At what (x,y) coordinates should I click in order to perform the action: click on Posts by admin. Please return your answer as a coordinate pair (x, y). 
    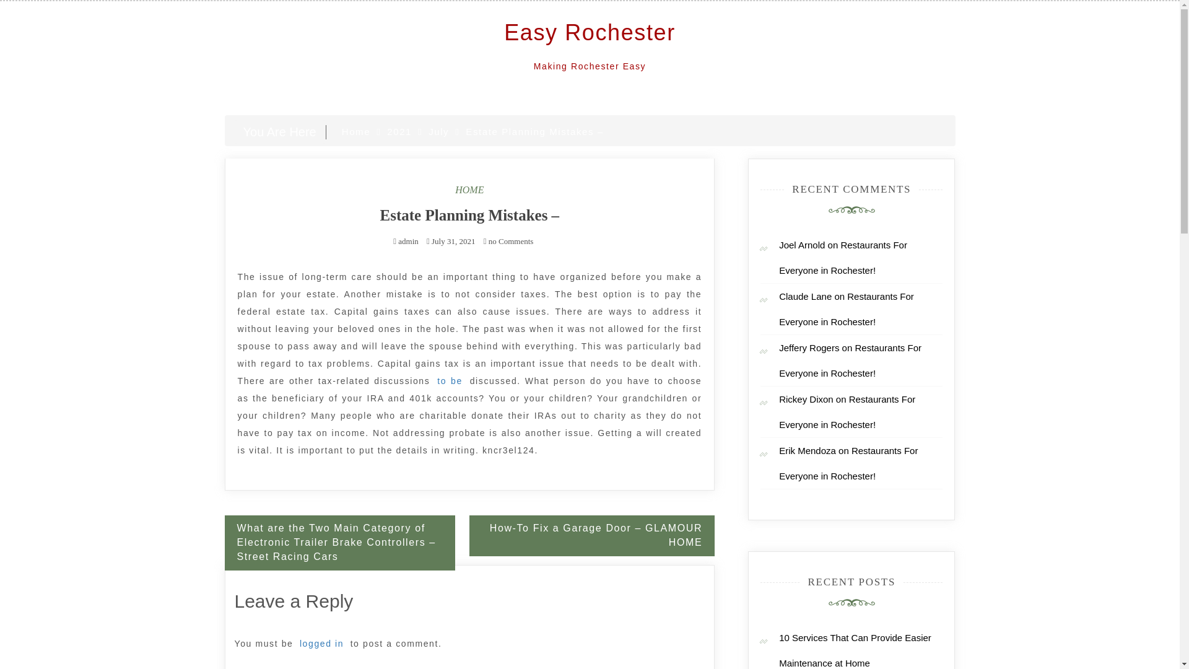
    Looking at the image, I should click on (408, 242).